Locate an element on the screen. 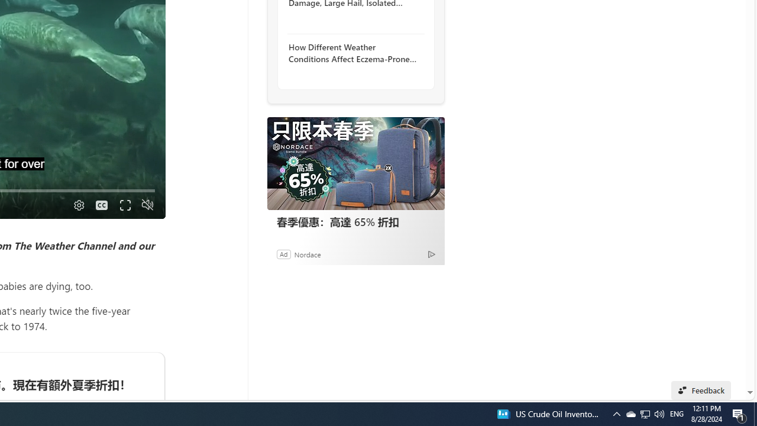  How Different Weather Conditions Affect Eczema-Prone Skin is located at coordinates (352, 53).